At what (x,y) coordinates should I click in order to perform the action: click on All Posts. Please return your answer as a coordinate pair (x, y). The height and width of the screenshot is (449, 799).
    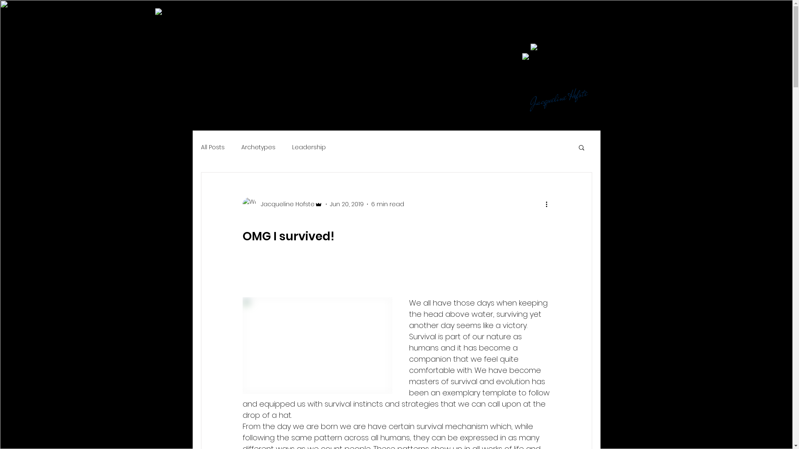
    Looking at the image, I should click on (212, 147).